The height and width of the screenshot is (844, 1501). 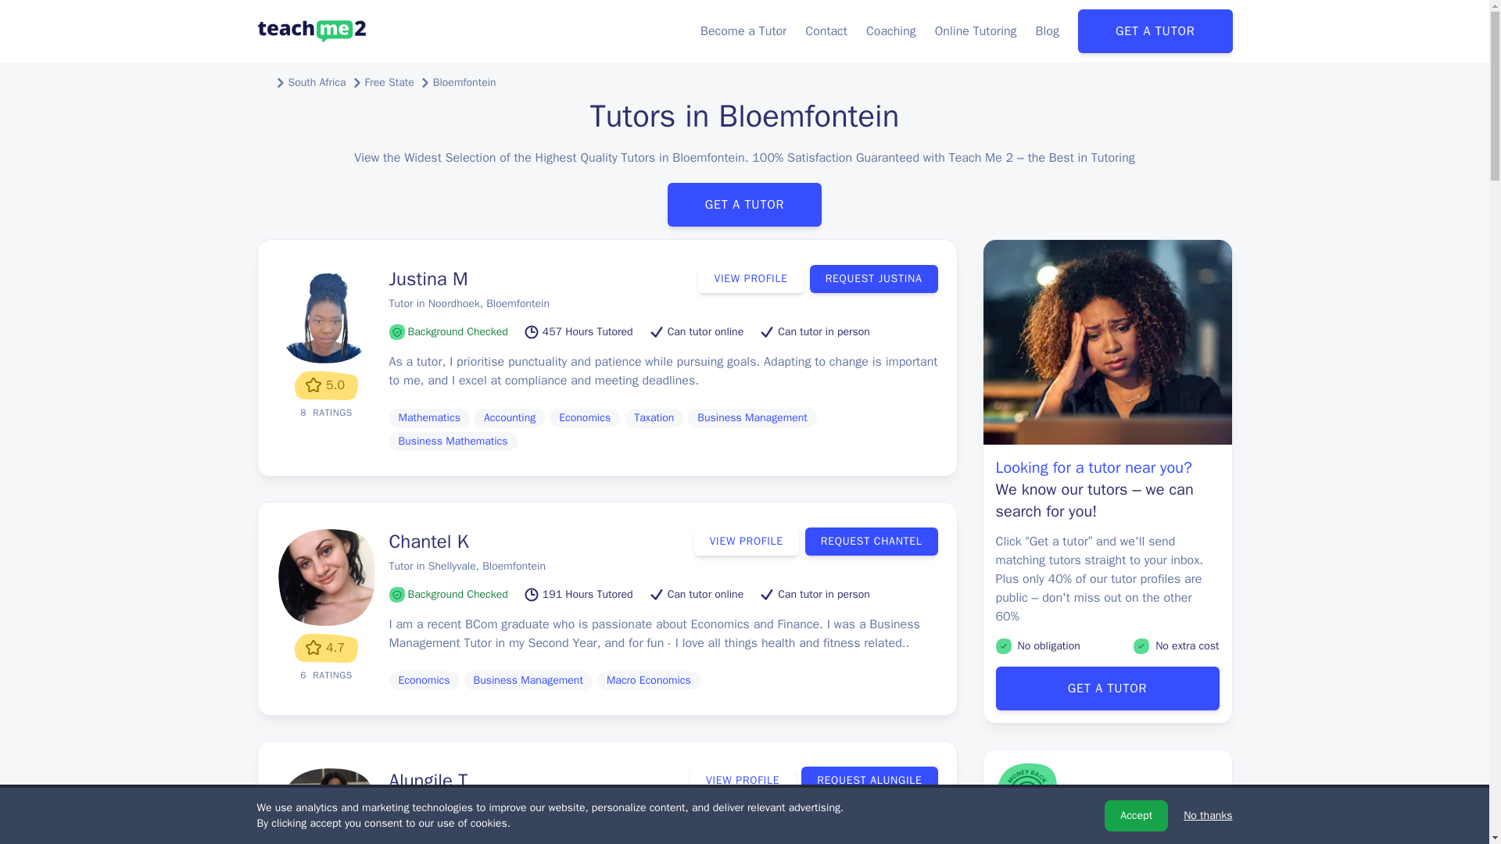 What do you see at coordinates (311, 31) in the screenshot?
I see `Jump to the front page` at bounding box center [311, 31].